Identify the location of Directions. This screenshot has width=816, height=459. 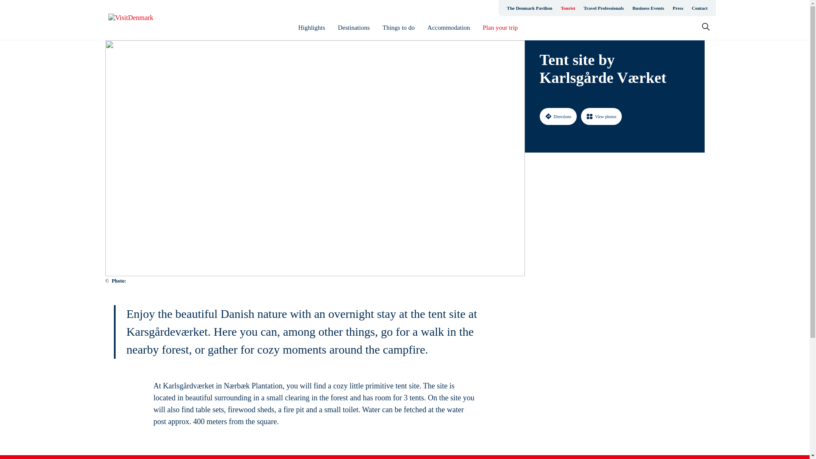
(558, 116).